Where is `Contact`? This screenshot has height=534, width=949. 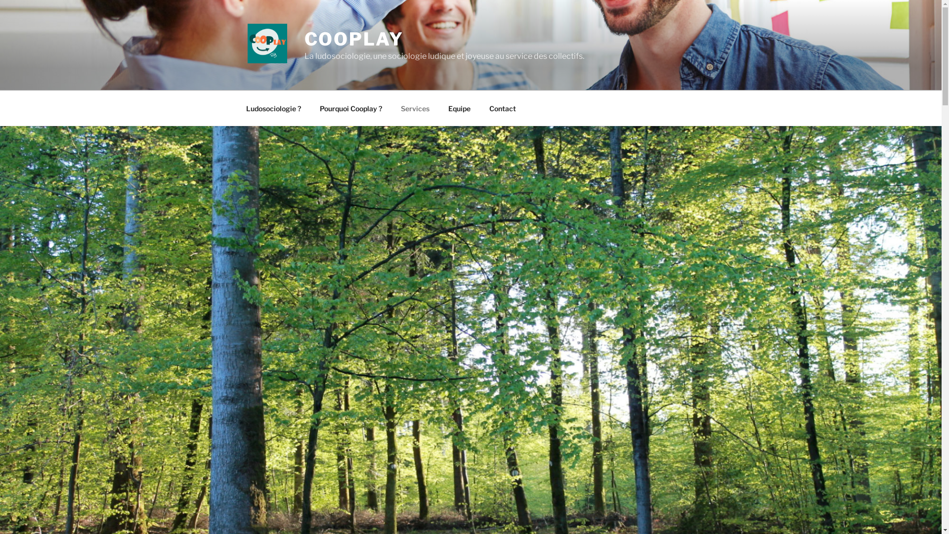
Contact is located at coordinates (502, 108).